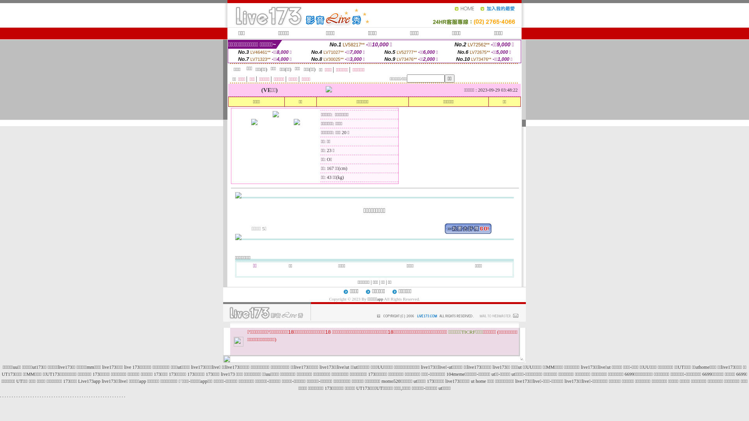 Image resolution: width=749 pixels, height=421 pixels. Describe the element at coordinates (59, 396) in the screenshot. I see `.` at that location.